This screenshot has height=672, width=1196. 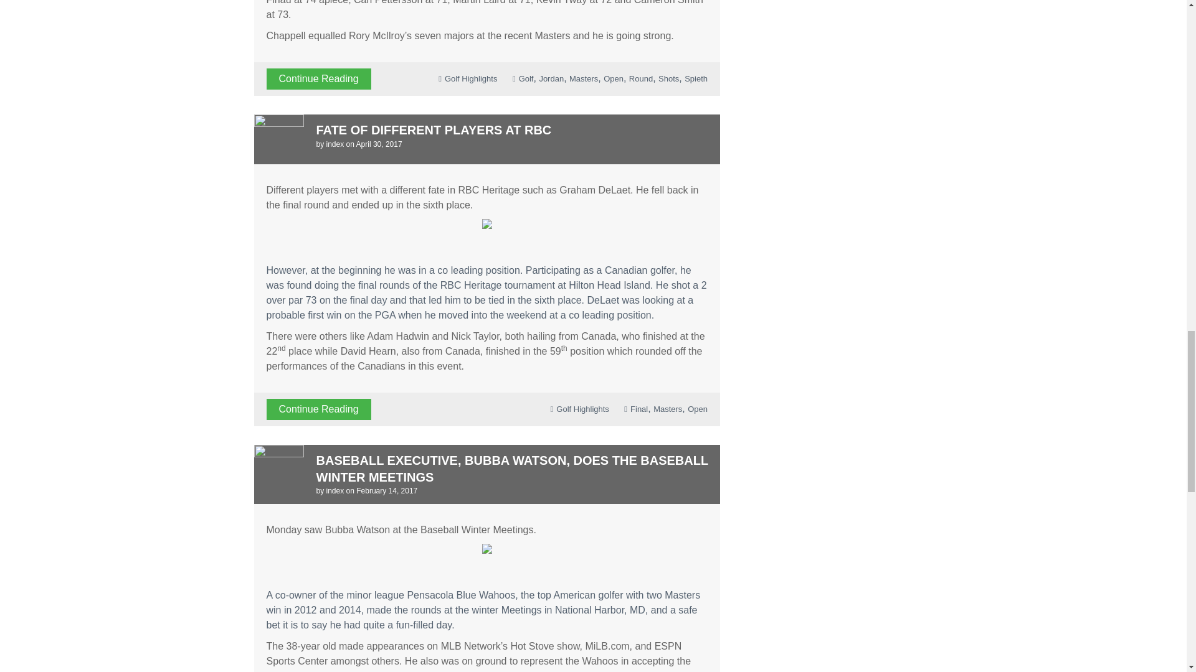 What do you see at coordinates (551, 78) in the screenshot?
I see `Jordan` at bounding box center [551, 78].